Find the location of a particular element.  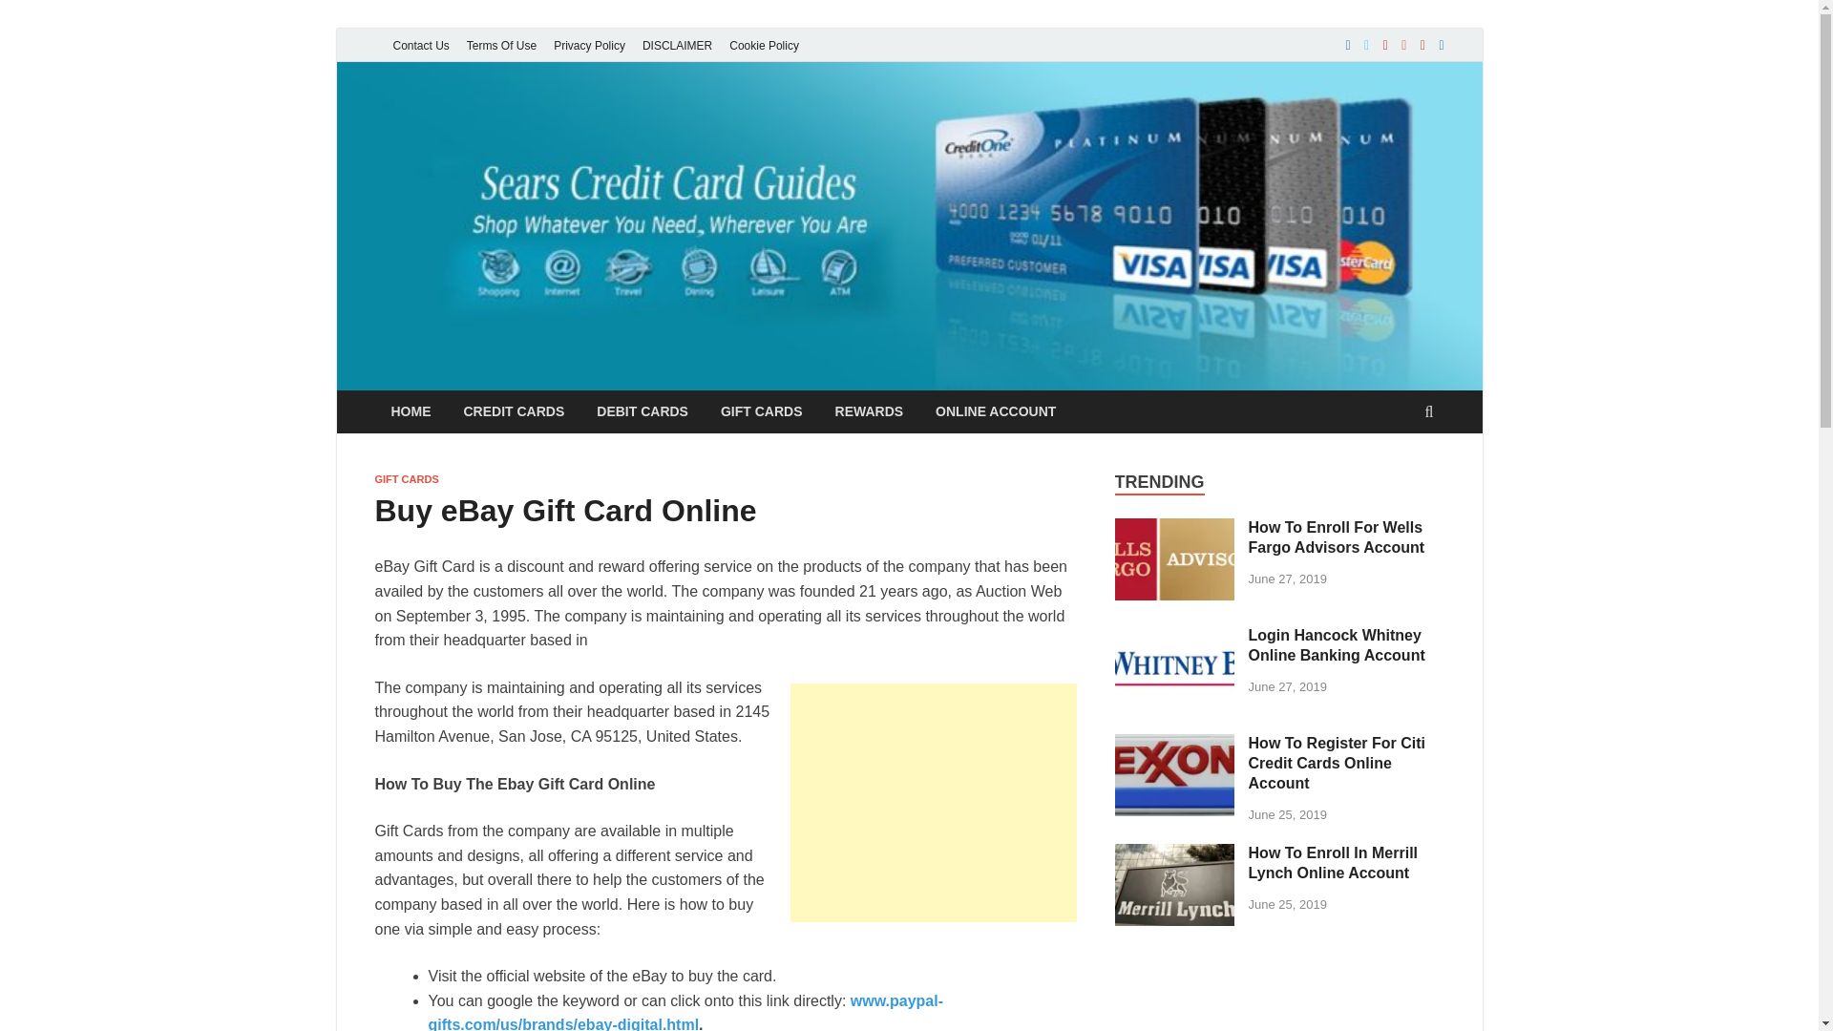

DISCLAIMER is located at coordinates (677, 45).